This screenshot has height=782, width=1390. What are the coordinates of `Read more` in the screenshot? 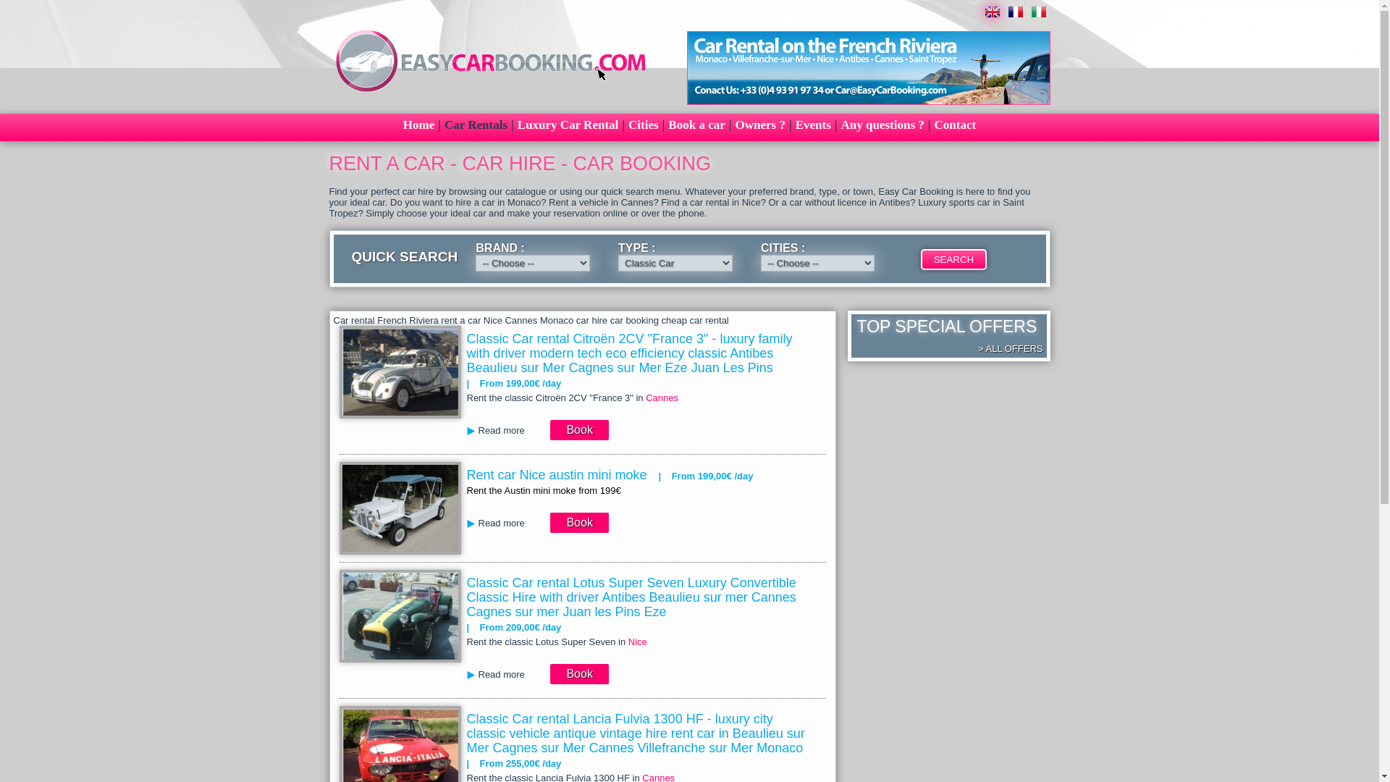 It's located at (507, 523).